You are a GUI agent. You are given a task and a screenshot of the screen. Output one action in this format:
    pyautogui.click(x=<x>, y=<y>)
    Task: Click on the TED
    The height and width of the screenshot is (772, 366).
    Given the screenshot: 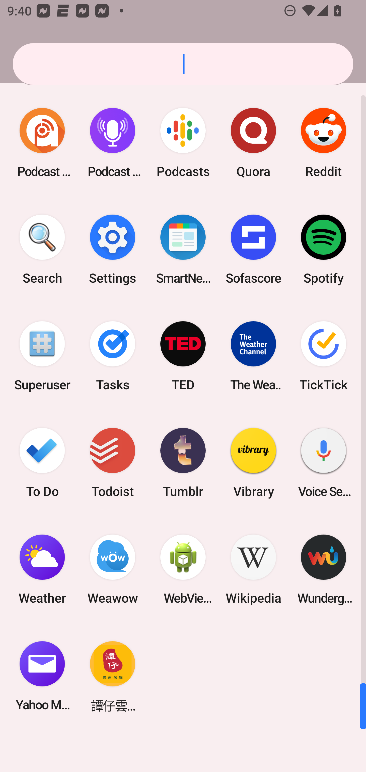 What is the action you would take?
    pyautogui.click(x=183, y=356)
    